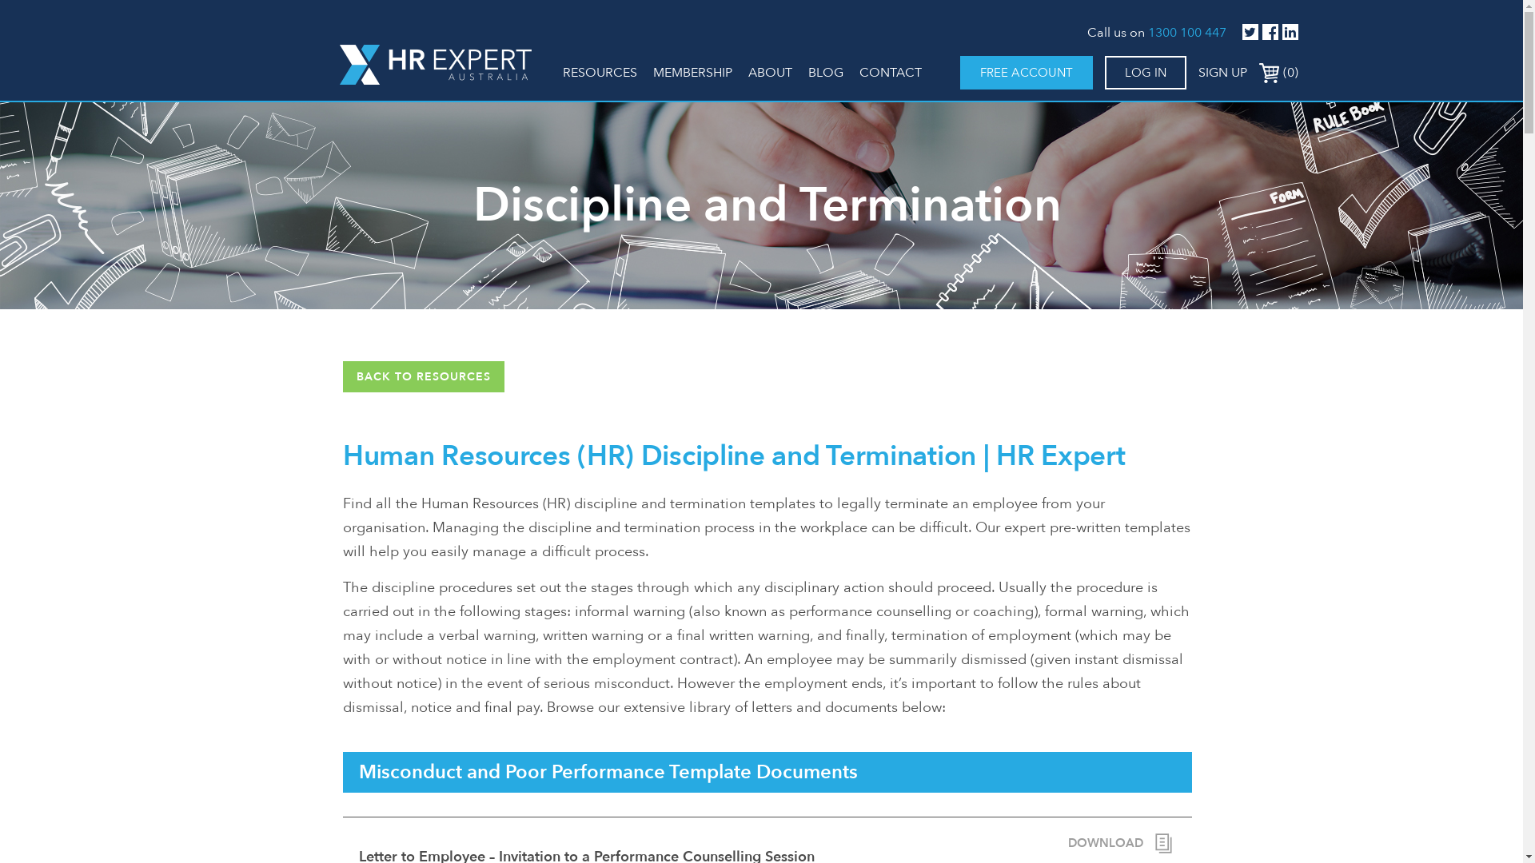 The image size is (1535, 863). What do you see at coordinates (1278, 73) in the screenshot?
I see `(0)` at bounding box center [1278, 73].